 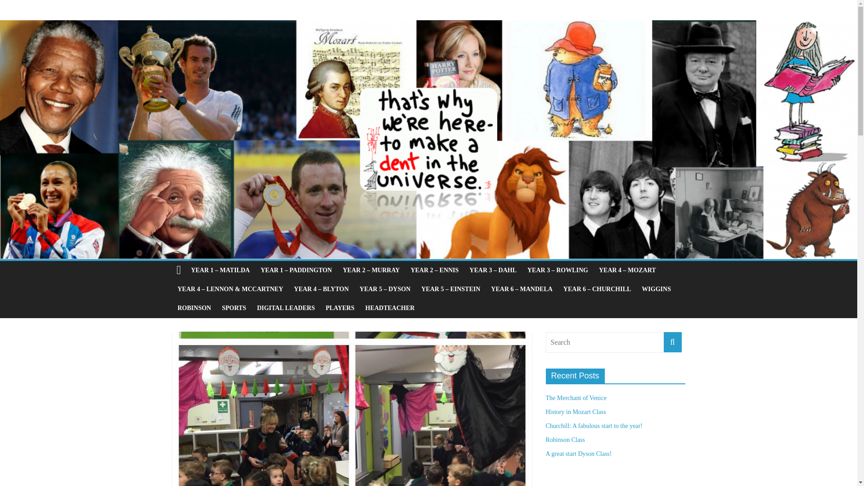 What do you see at coordinates (390, 308) in the screenshot?
I see `HEADTEACHER` at bounding box center [390, 308].